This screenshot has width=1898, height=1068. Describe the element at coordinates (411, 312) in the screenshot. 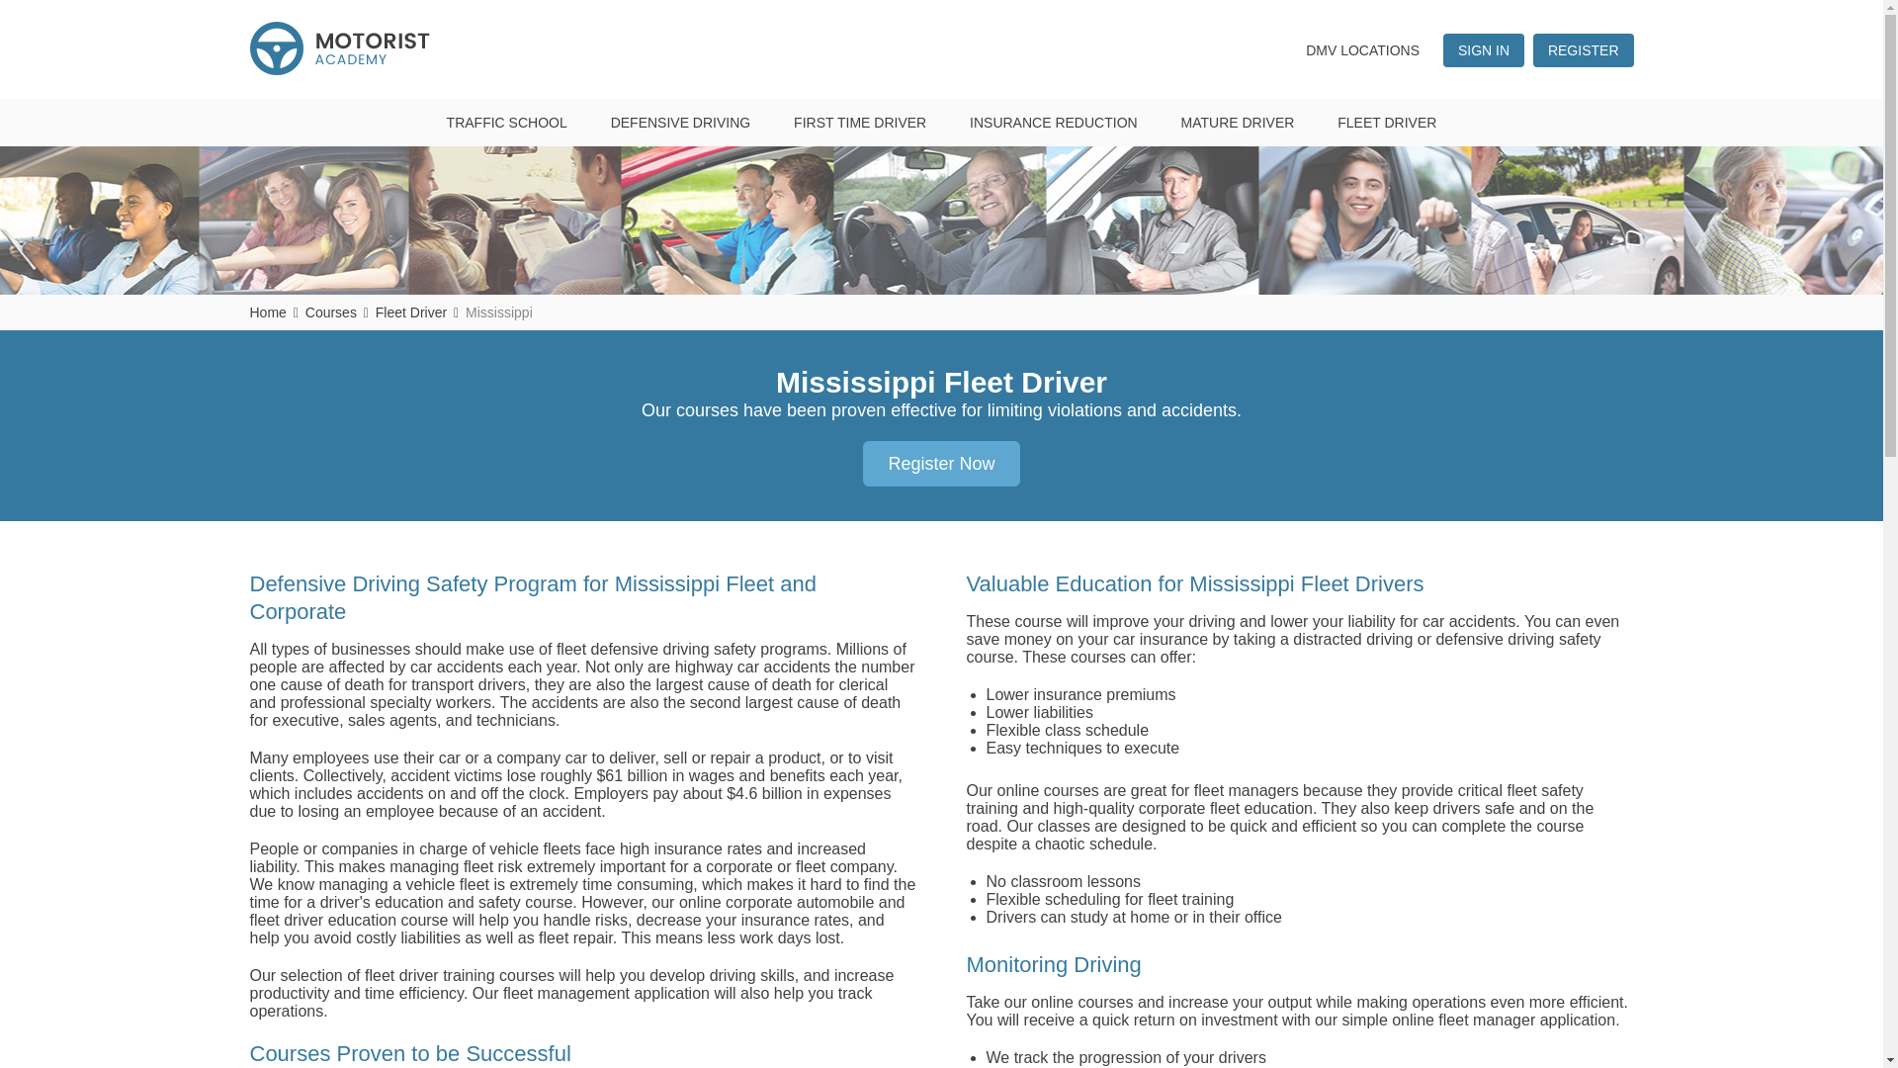

I see `Fleet Driver` at that location.